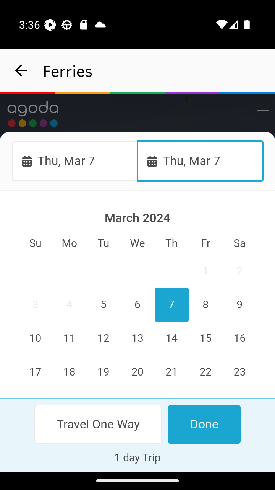  I want to click on 2, so click(239, 271).